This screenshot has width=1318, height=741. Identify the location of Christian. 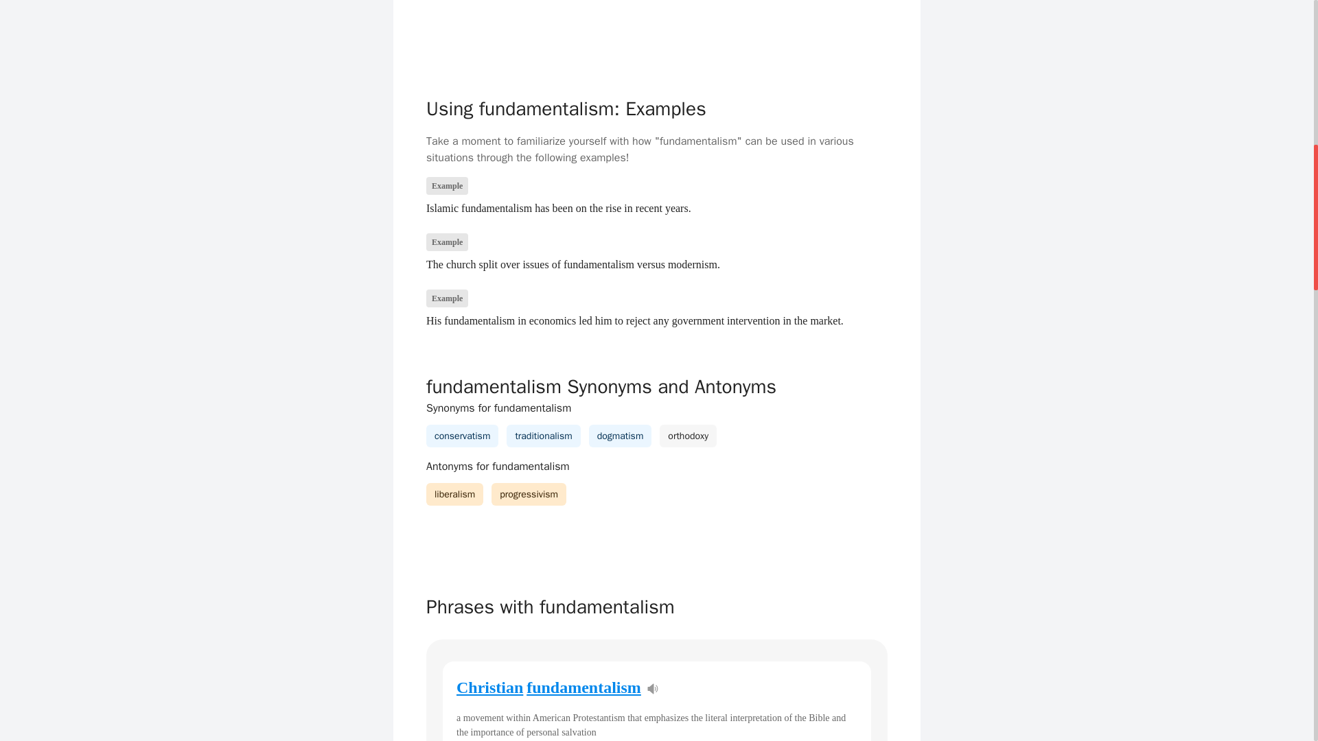
(489, 687).